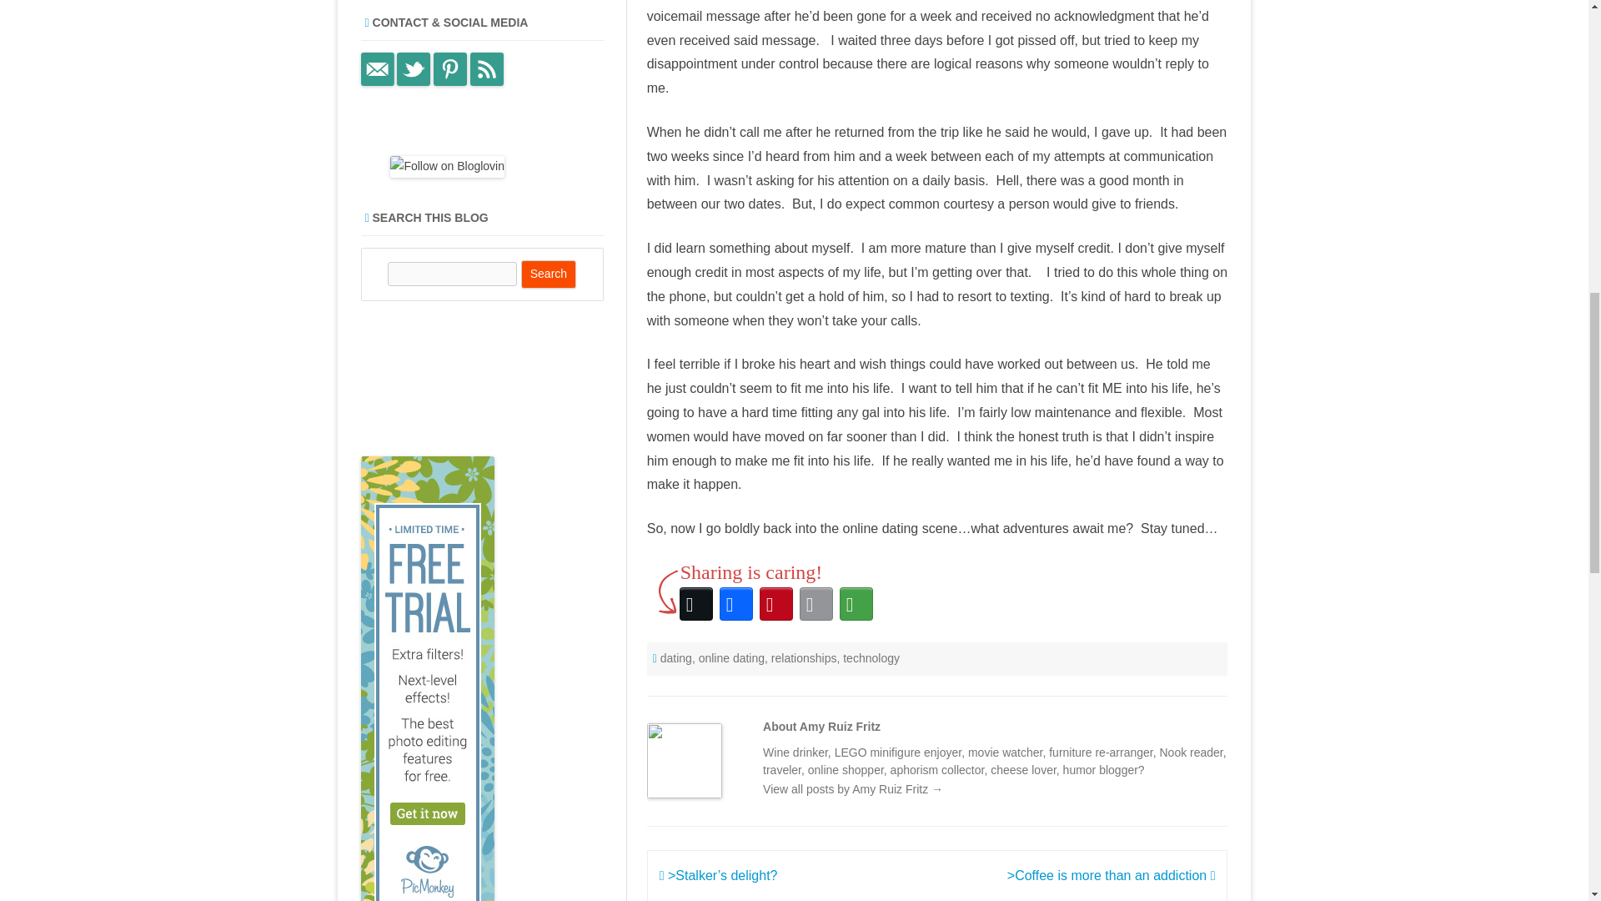 This screenshot has width=1601, height=901. I want to click on Email This, so click(816, 604).